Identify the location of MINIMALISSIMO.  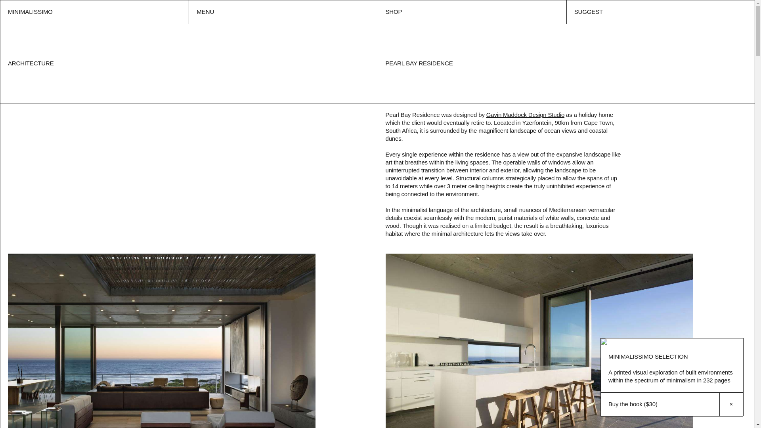
(94, 12).